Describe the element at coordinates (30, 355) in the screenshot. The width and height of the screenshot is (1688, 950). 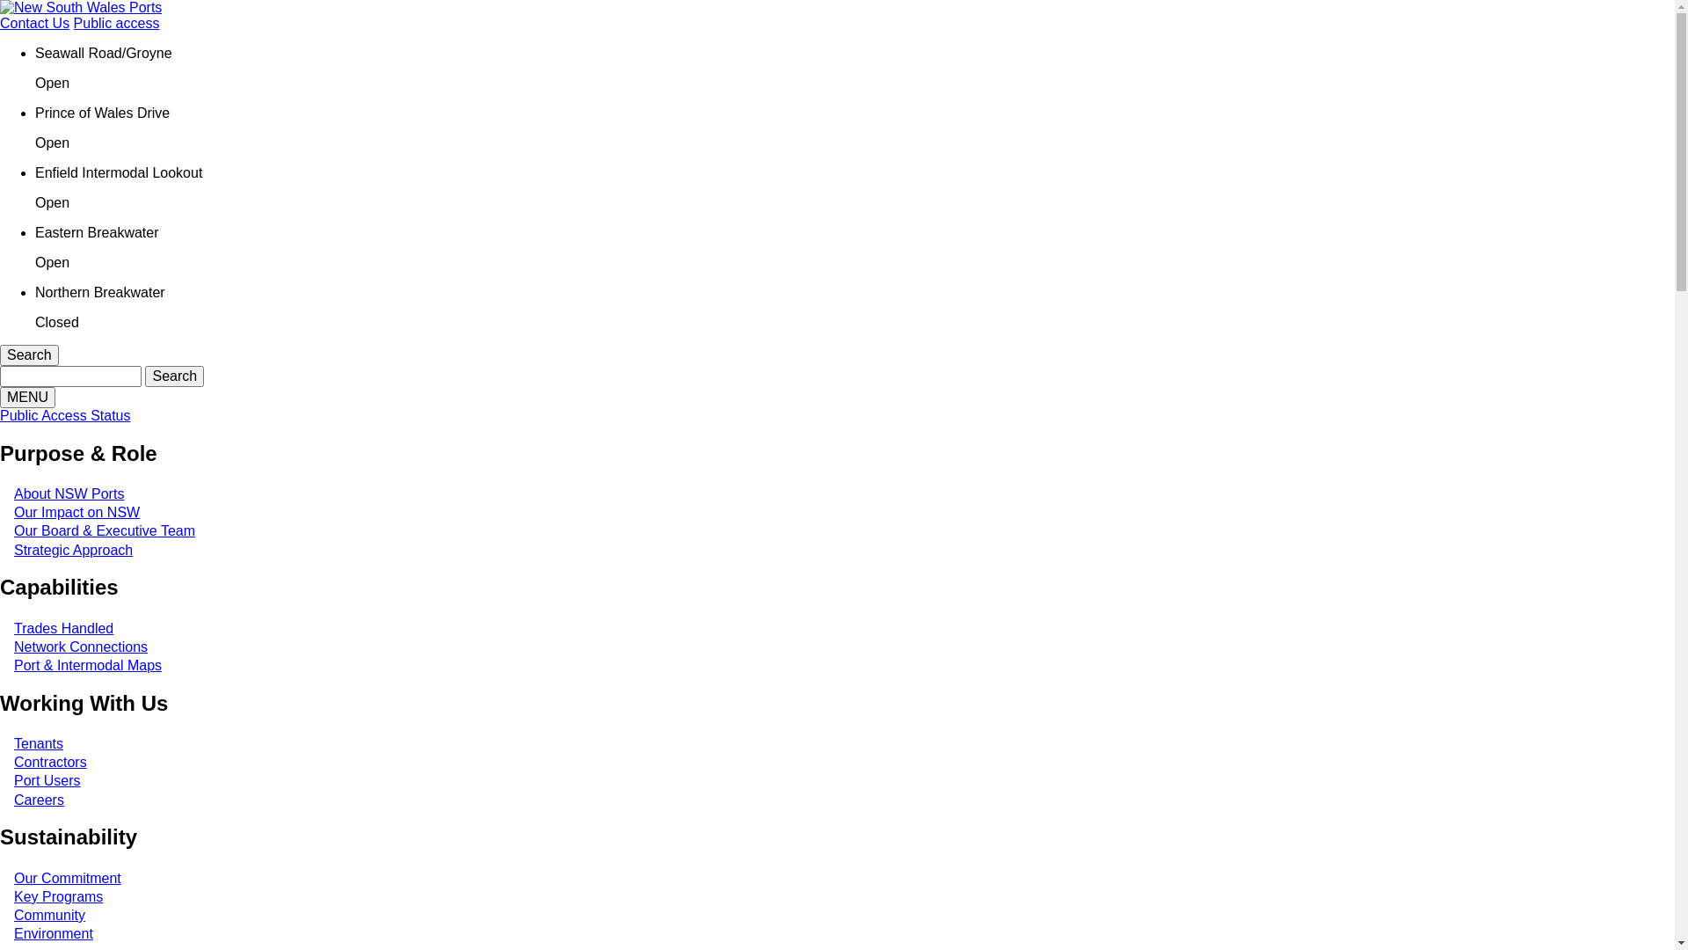
I see `Search` at that location.